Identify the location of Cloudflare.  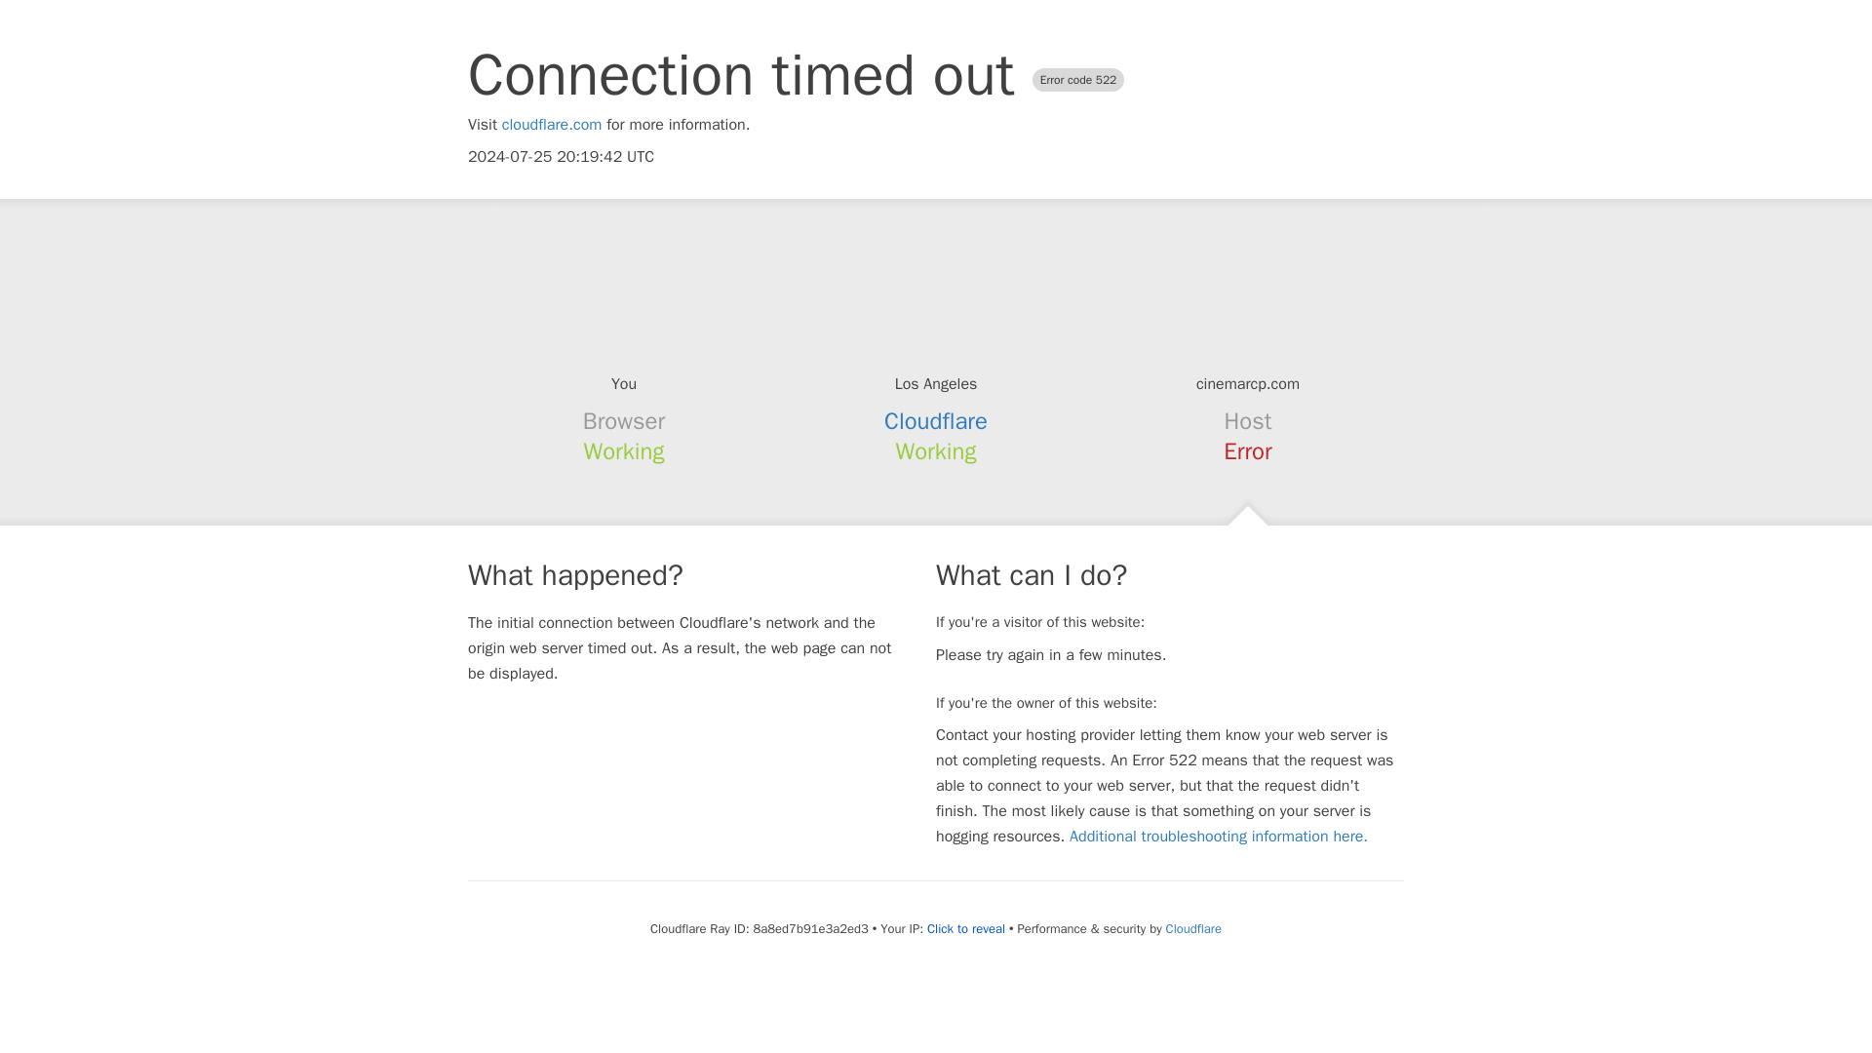
(1193, 928).